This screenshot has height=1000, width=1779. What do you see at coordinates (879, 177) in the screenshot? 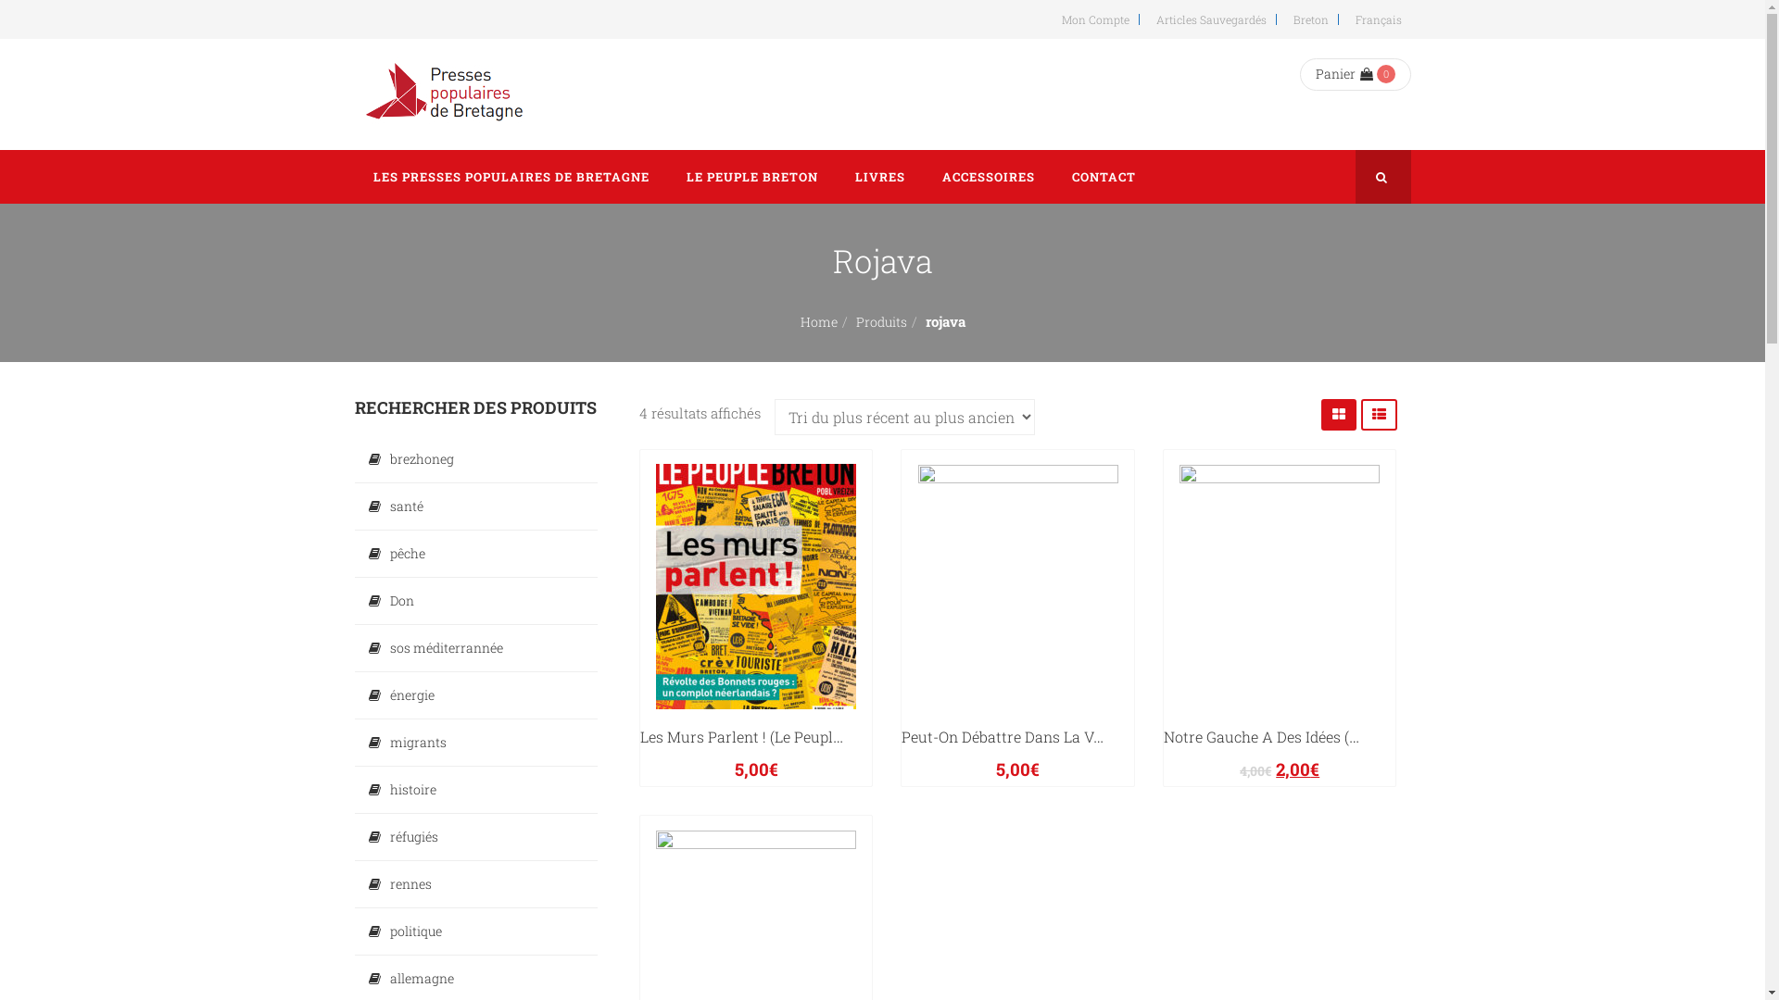
I see `LIVRES` at bounding box center [879, 177].